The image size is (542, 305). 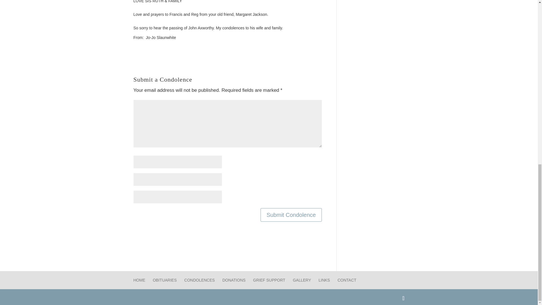 What do you see at coordinates (165, 280) in the screenshot?
I see `OBITUARIES` at bounding box center [165, 280].